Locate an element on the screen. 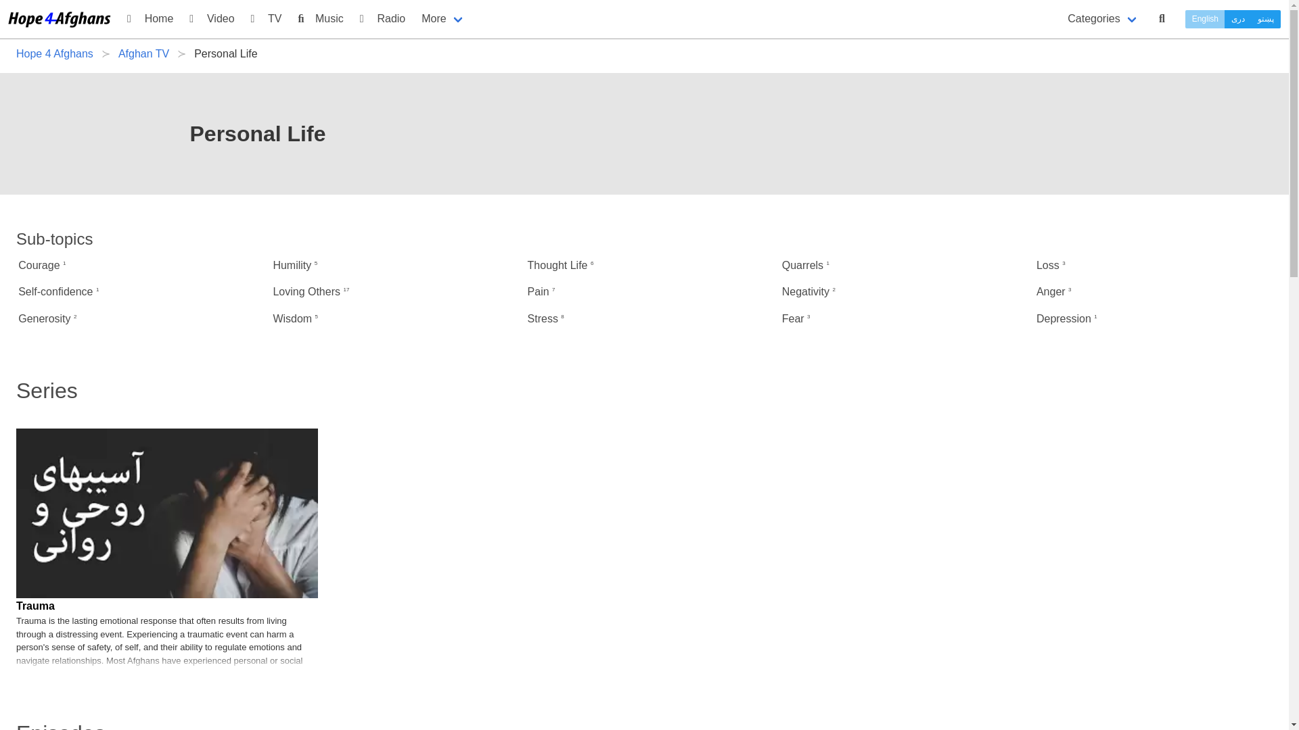 The width and height of the screenshot is (1299, 730). Afghan TV is located at coordinates (143, 54).